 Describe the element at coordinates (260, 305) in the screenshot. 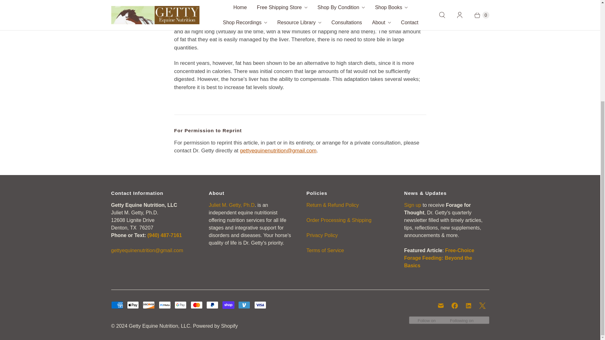

I see `Visa` at that location.